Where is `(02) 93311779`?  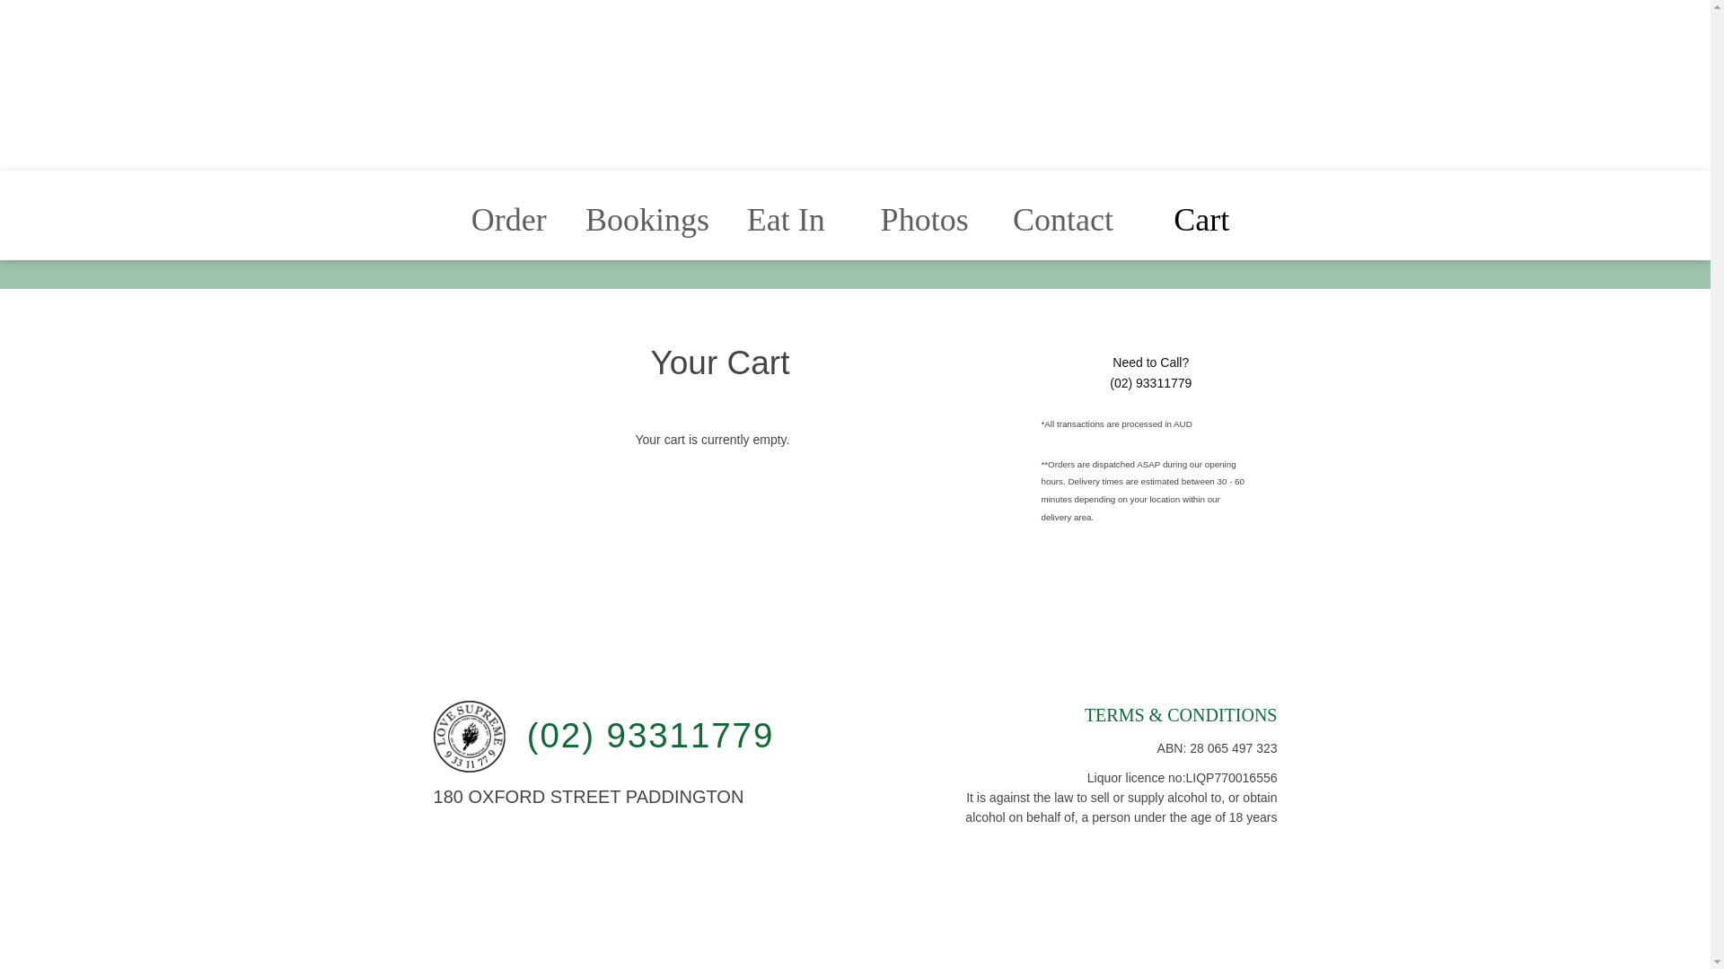 (02) 93311779 is located at coordinates (641, 736).